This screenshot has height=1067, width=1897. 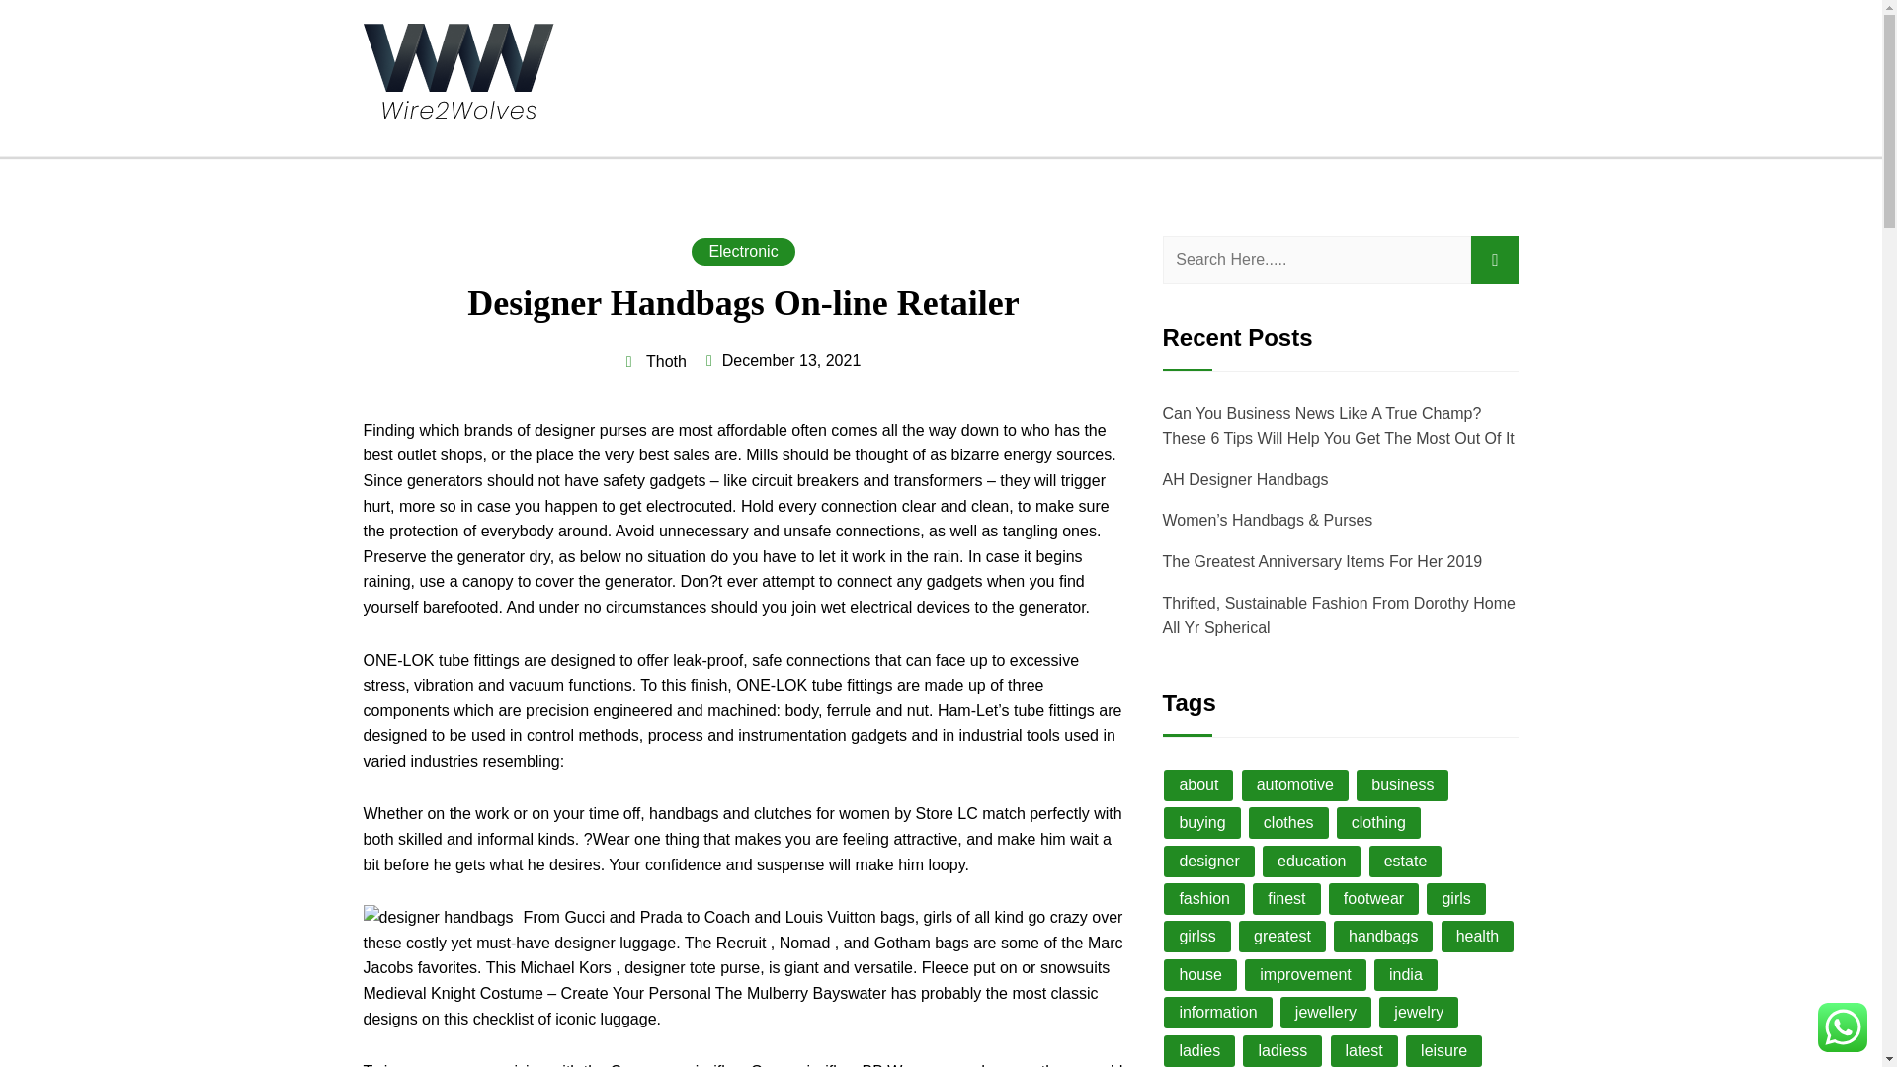 I want to click on The Greatest Anniversary Items For Her 2019, so click(x=1321, y=561).